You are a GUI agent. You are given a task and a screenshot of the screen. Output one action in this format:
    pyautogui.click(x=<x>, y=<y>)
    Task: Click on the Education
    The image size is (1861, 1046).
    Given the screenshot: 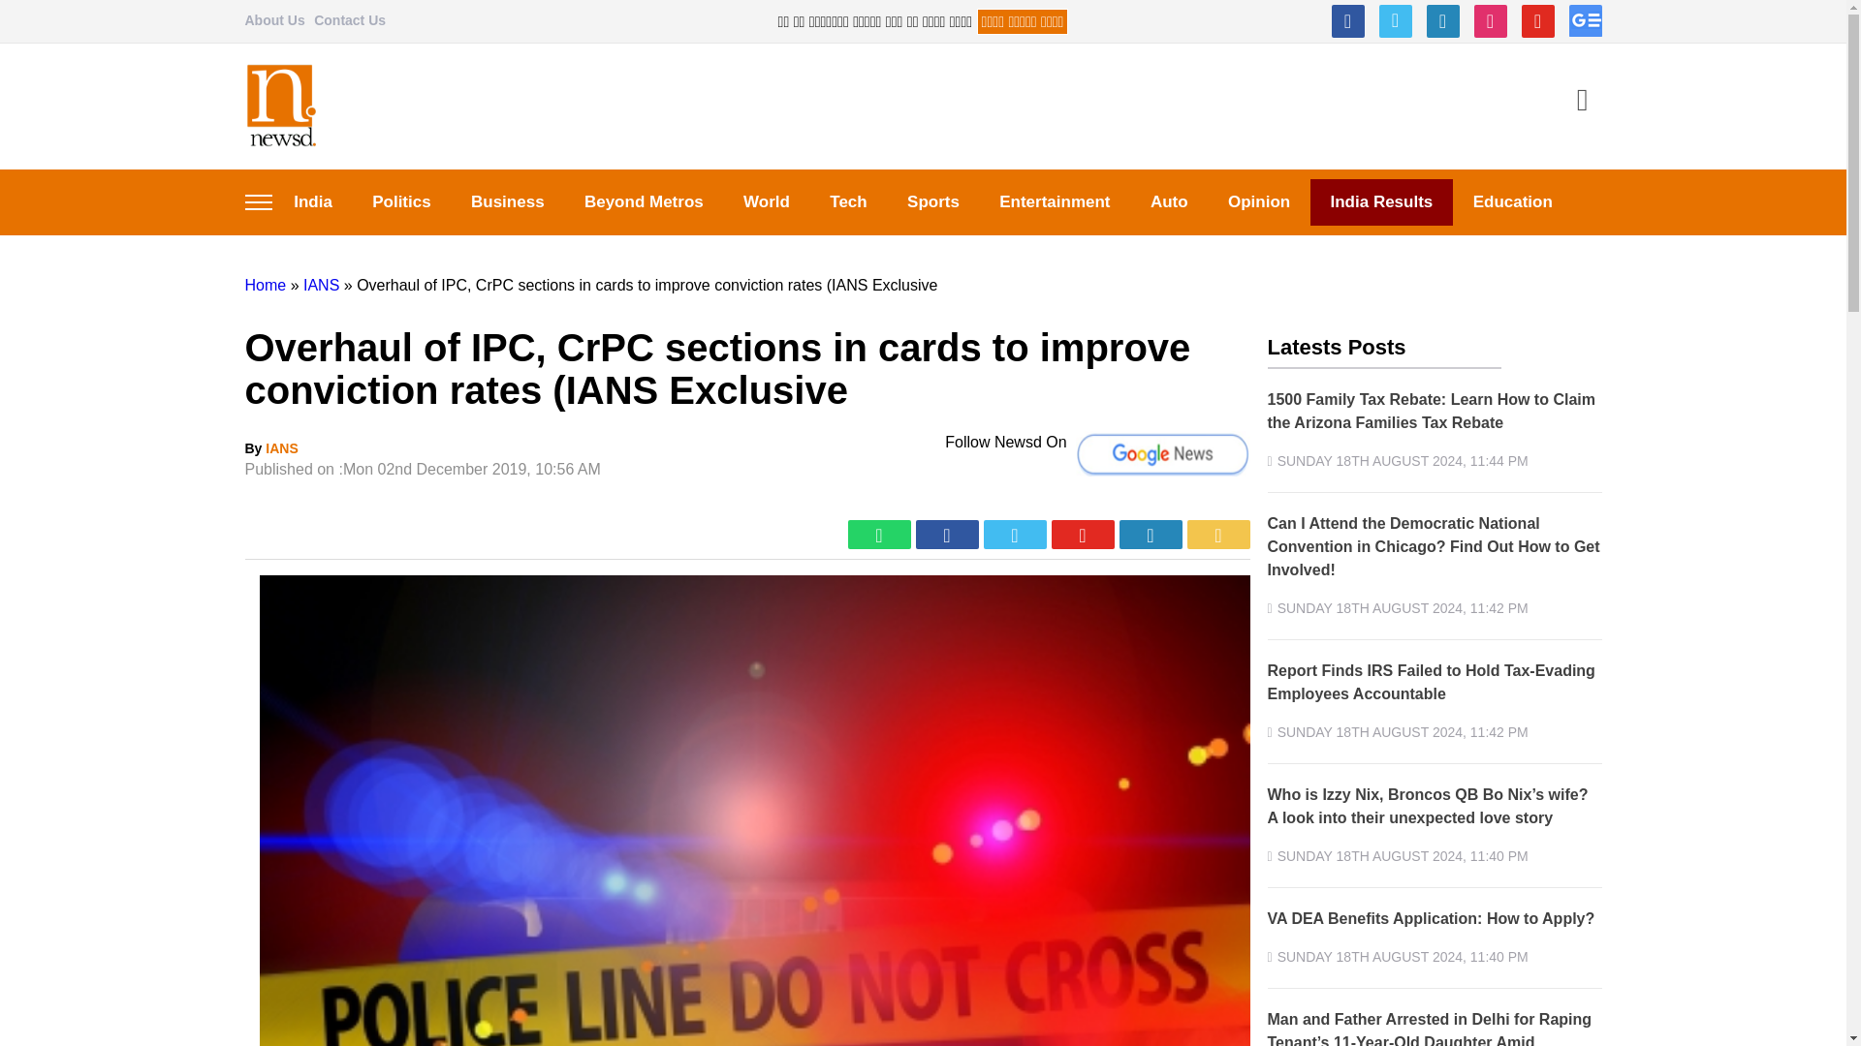 What is the action you would take?
    pyautogui.click(x=1512, y=201)
    